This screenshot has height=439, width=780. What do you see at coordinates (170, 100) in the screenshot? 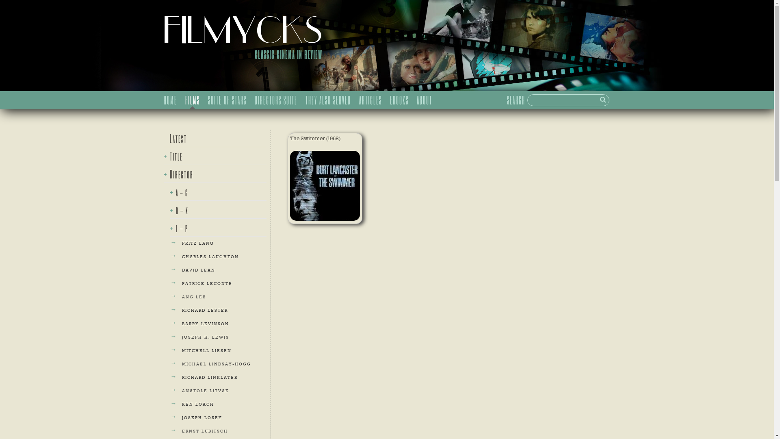
I see `HOME` at bounding box center [170, 100].